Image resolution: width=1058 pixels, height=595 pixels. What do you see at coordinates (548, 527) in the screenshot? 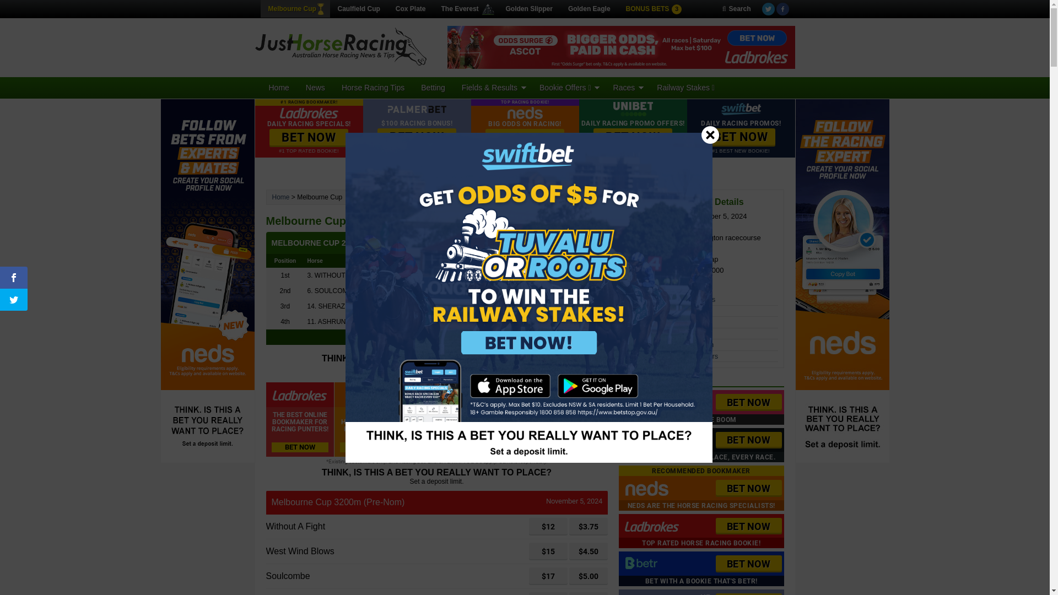
I see `$12` at bounding box center [548, 527].